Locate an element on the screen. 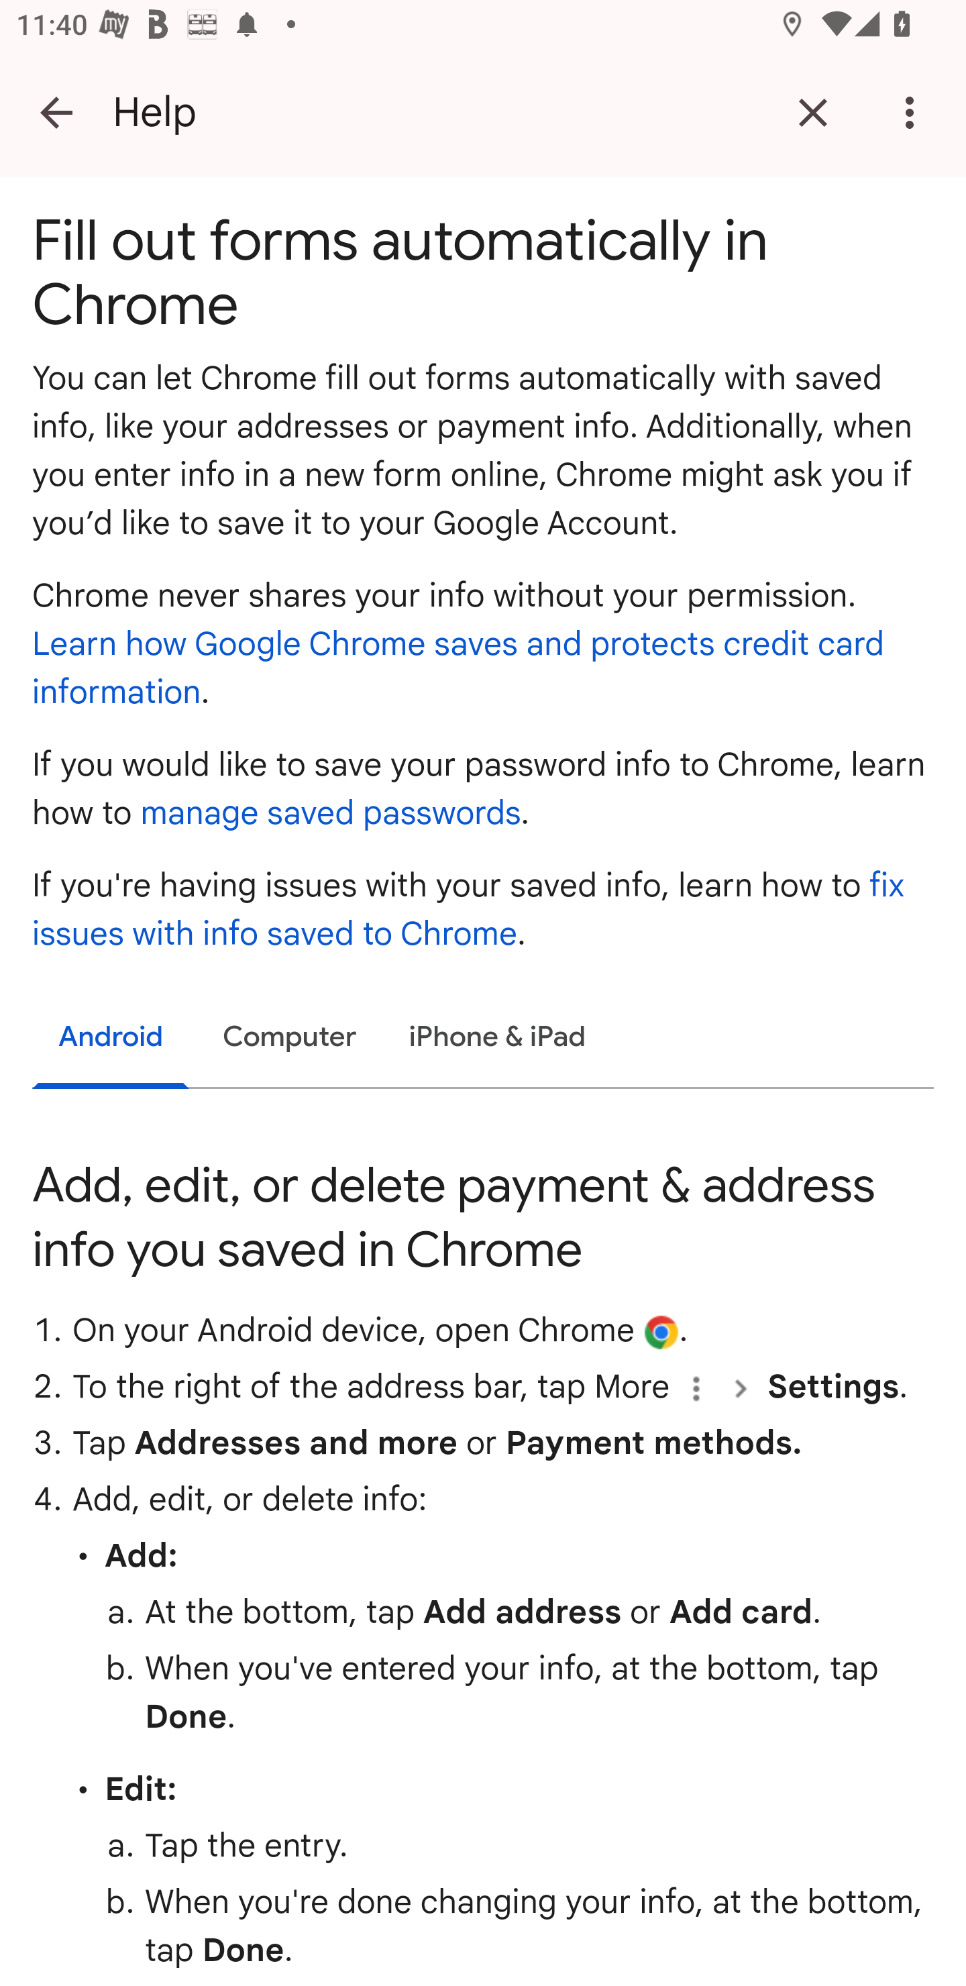 The width and height of the screenshot is (966, 1986). Navigate up is located at coordinates (56, 111).